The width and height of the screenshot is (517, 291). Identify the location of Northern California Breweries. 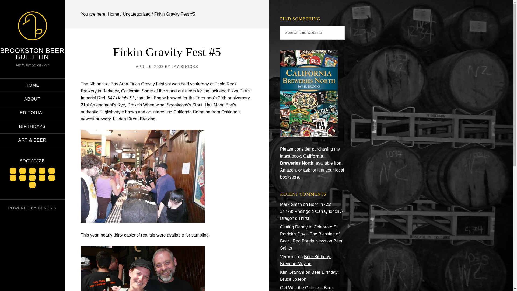
(309, 135).